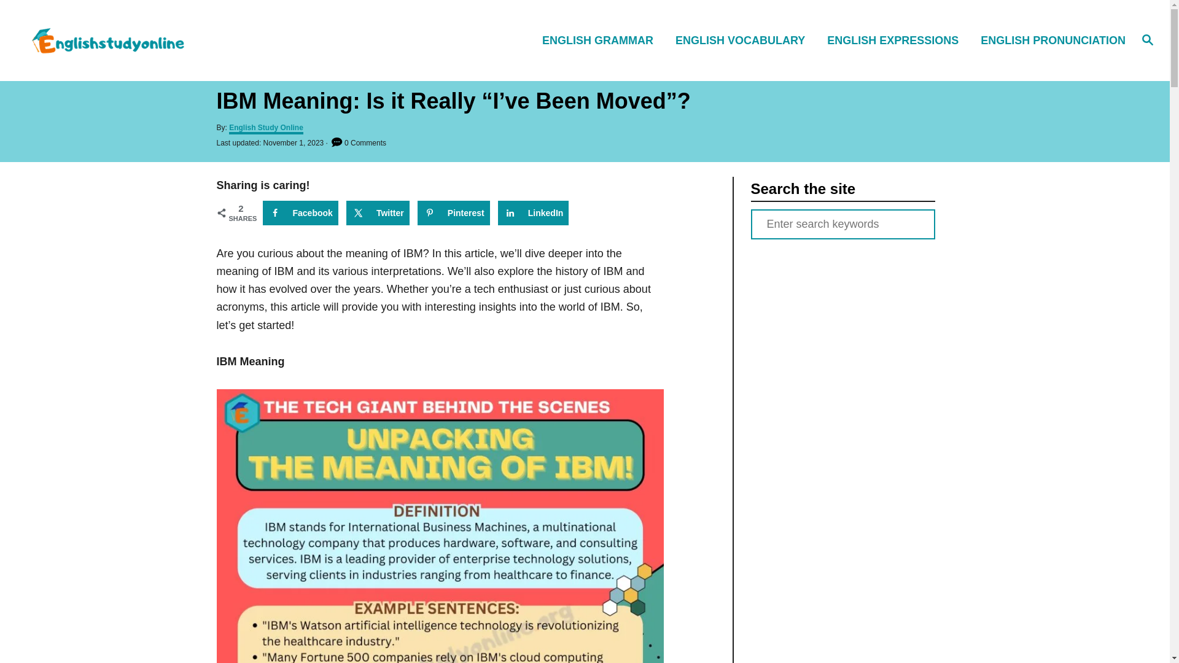  Describe the element at coordinates (744, 39) in the screenshot. I see `ENGLISH VOCABULARY` at that location.